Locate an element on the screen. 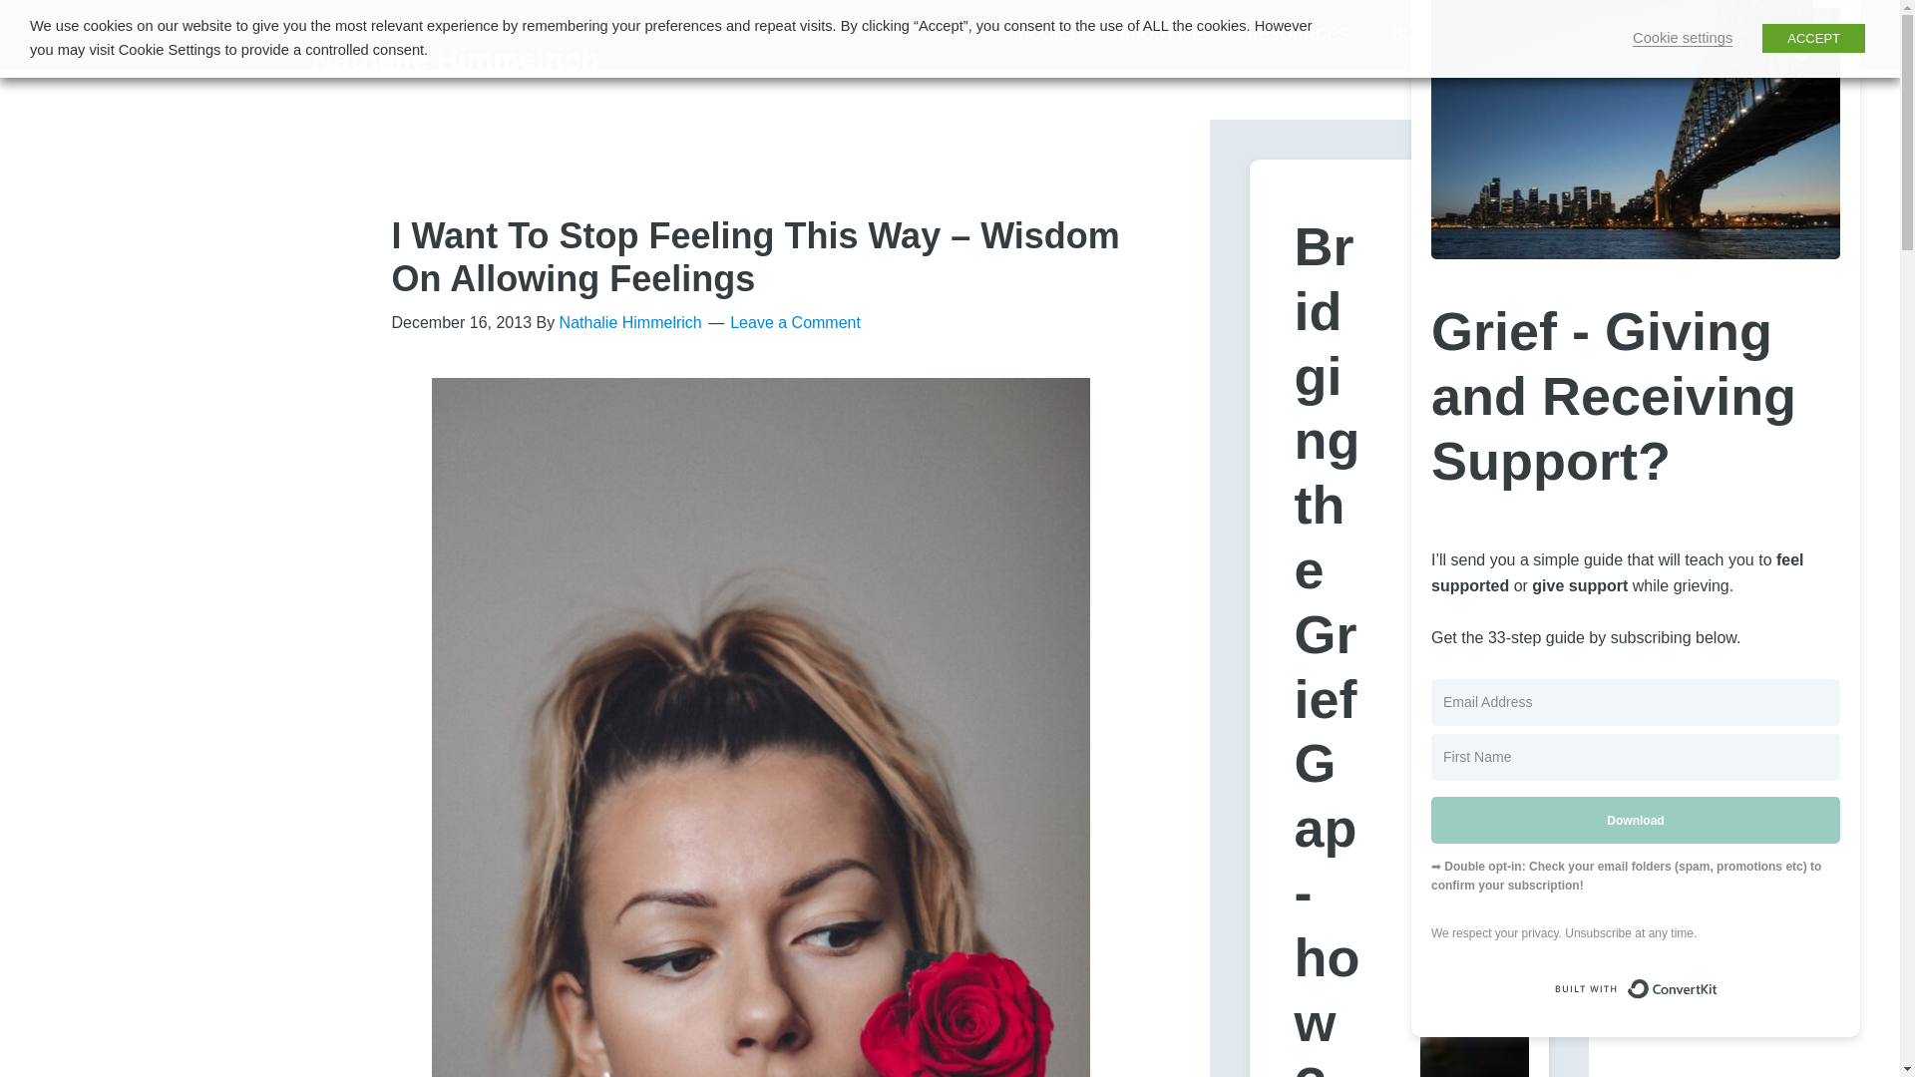  PODCAST is located at coordinates (1519, 35).